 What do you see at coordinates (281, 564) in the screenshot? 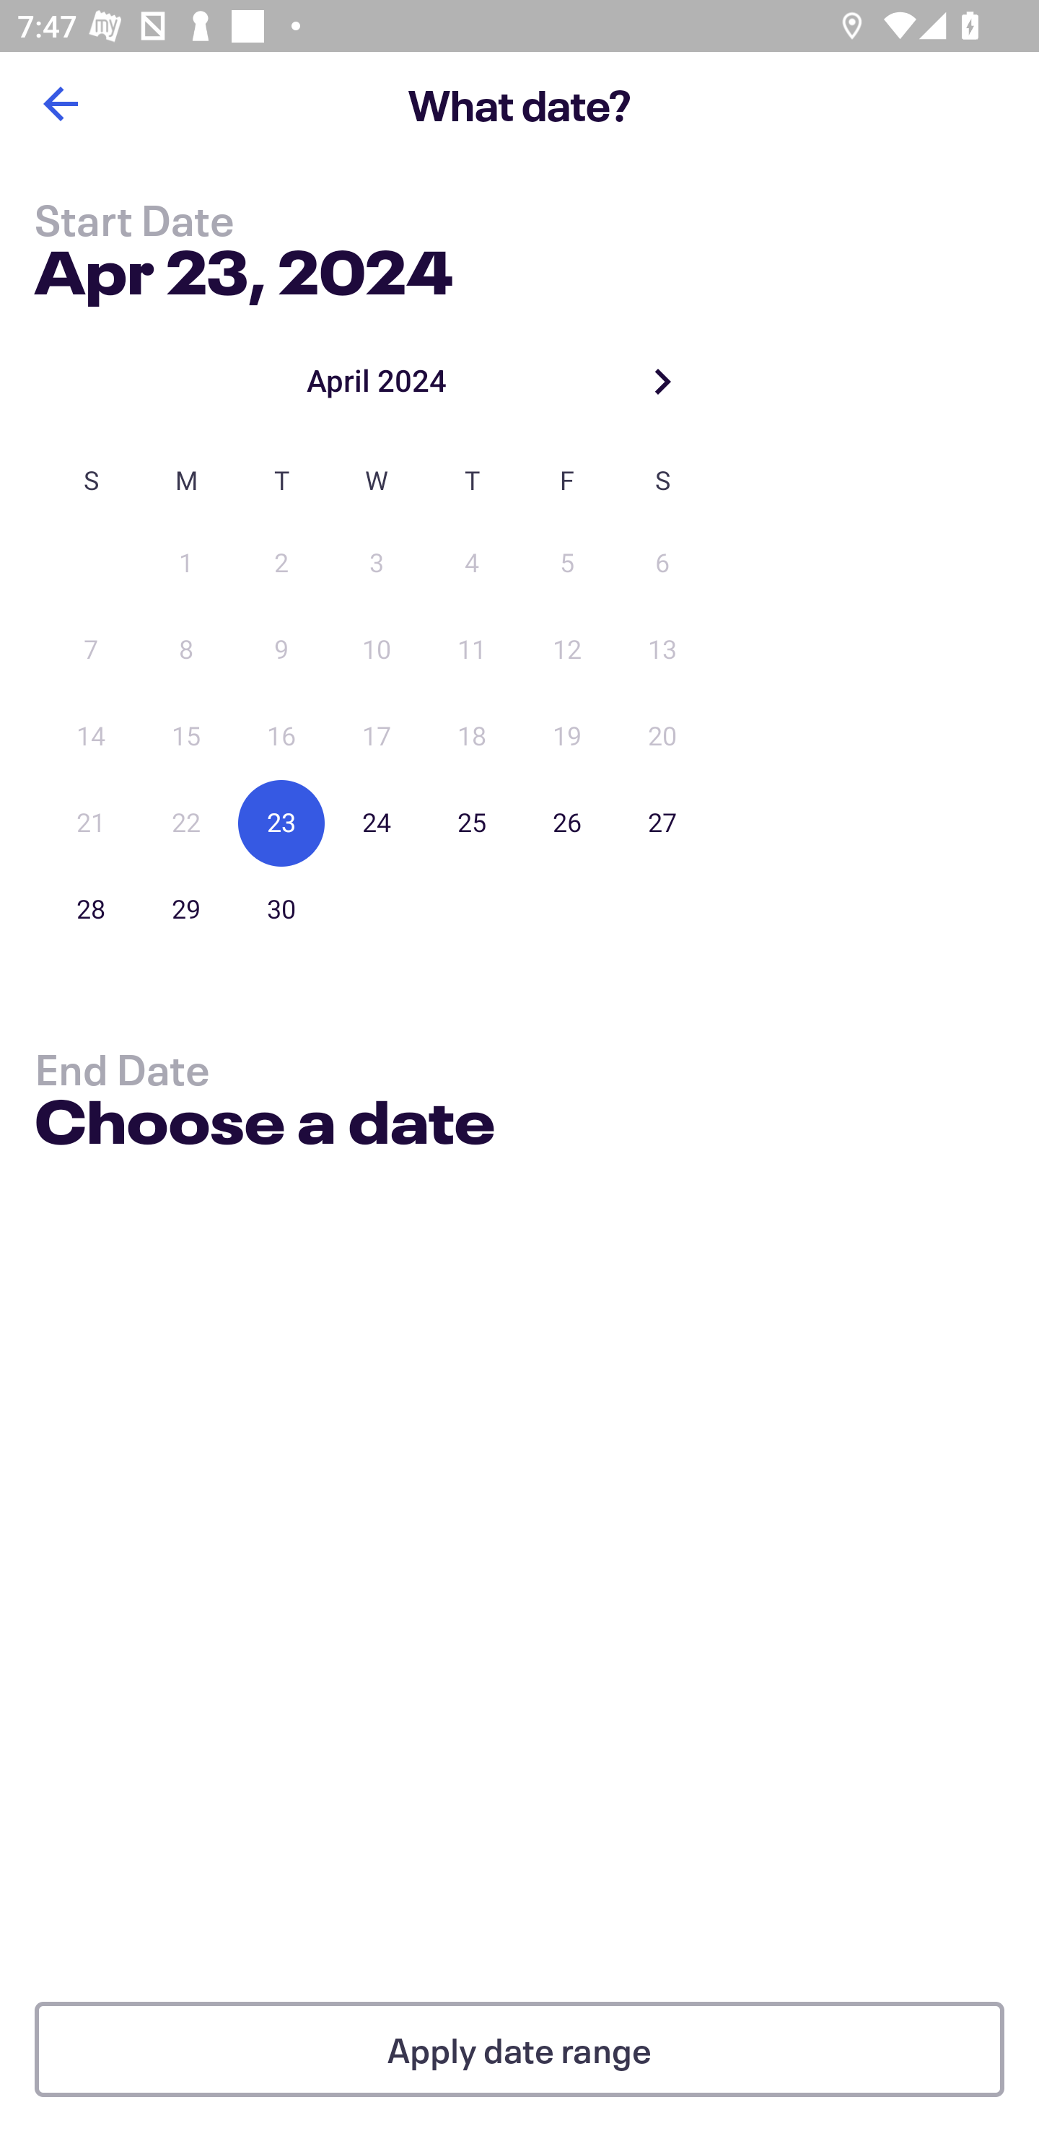
I see `2 02 April 2024` at bounding box center [281, 564].